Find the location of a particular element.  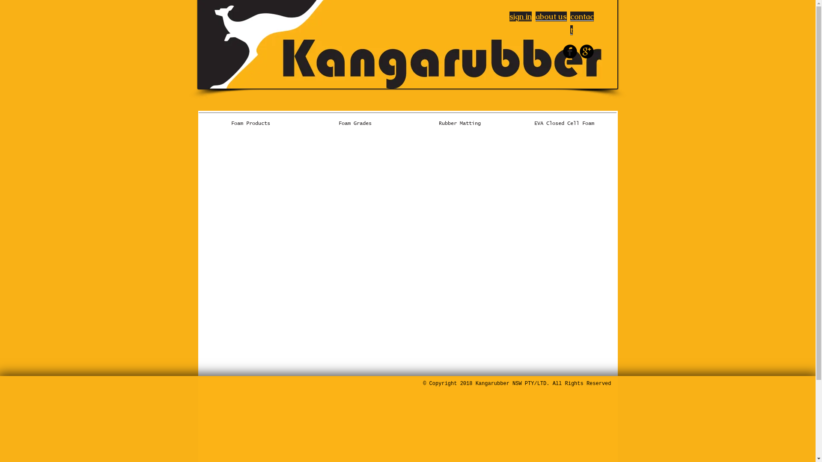

Foam Grades is located at coordinates (355, 120).